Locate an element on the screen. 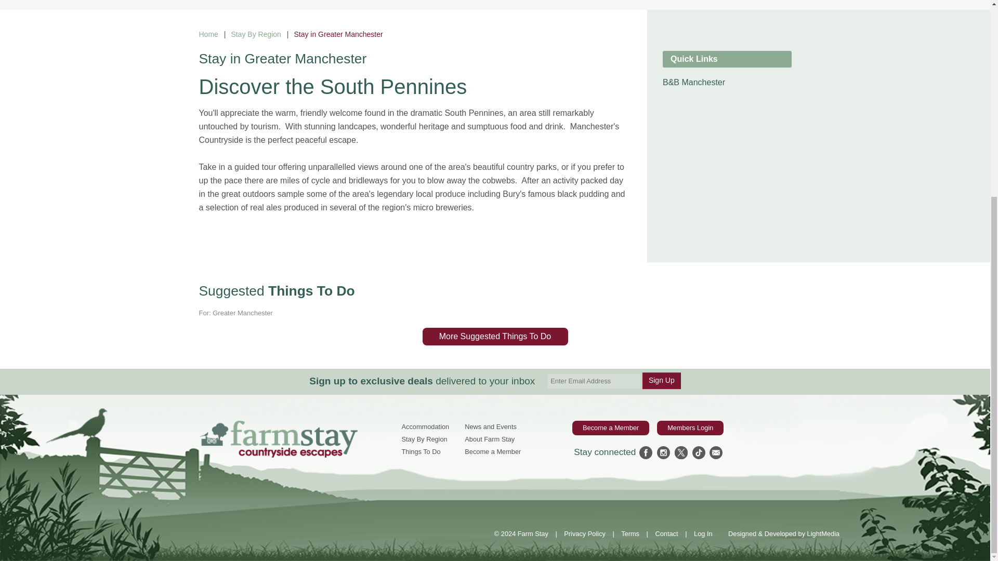  Stay By Region is located at coordinates (256, 34).